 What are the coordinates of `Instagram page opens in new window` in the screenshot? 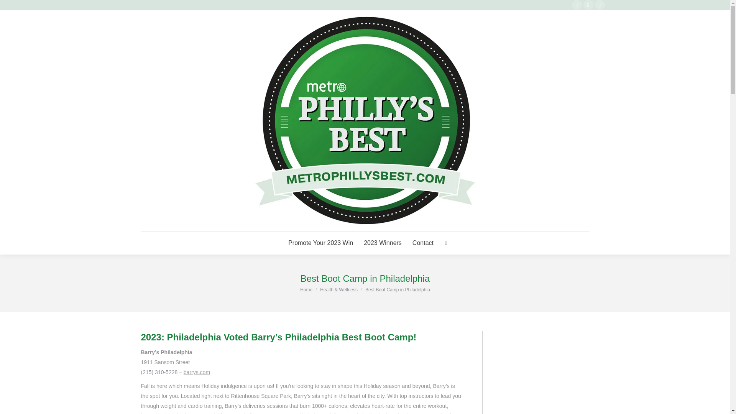 It's located at (600, 5).